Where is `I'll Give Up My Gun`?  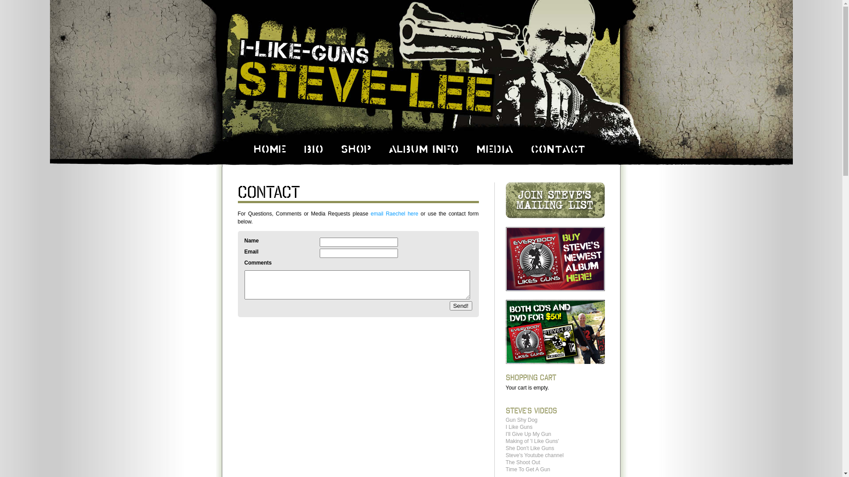 I'll Give Up My Gun is located at coordinates (529, 434).